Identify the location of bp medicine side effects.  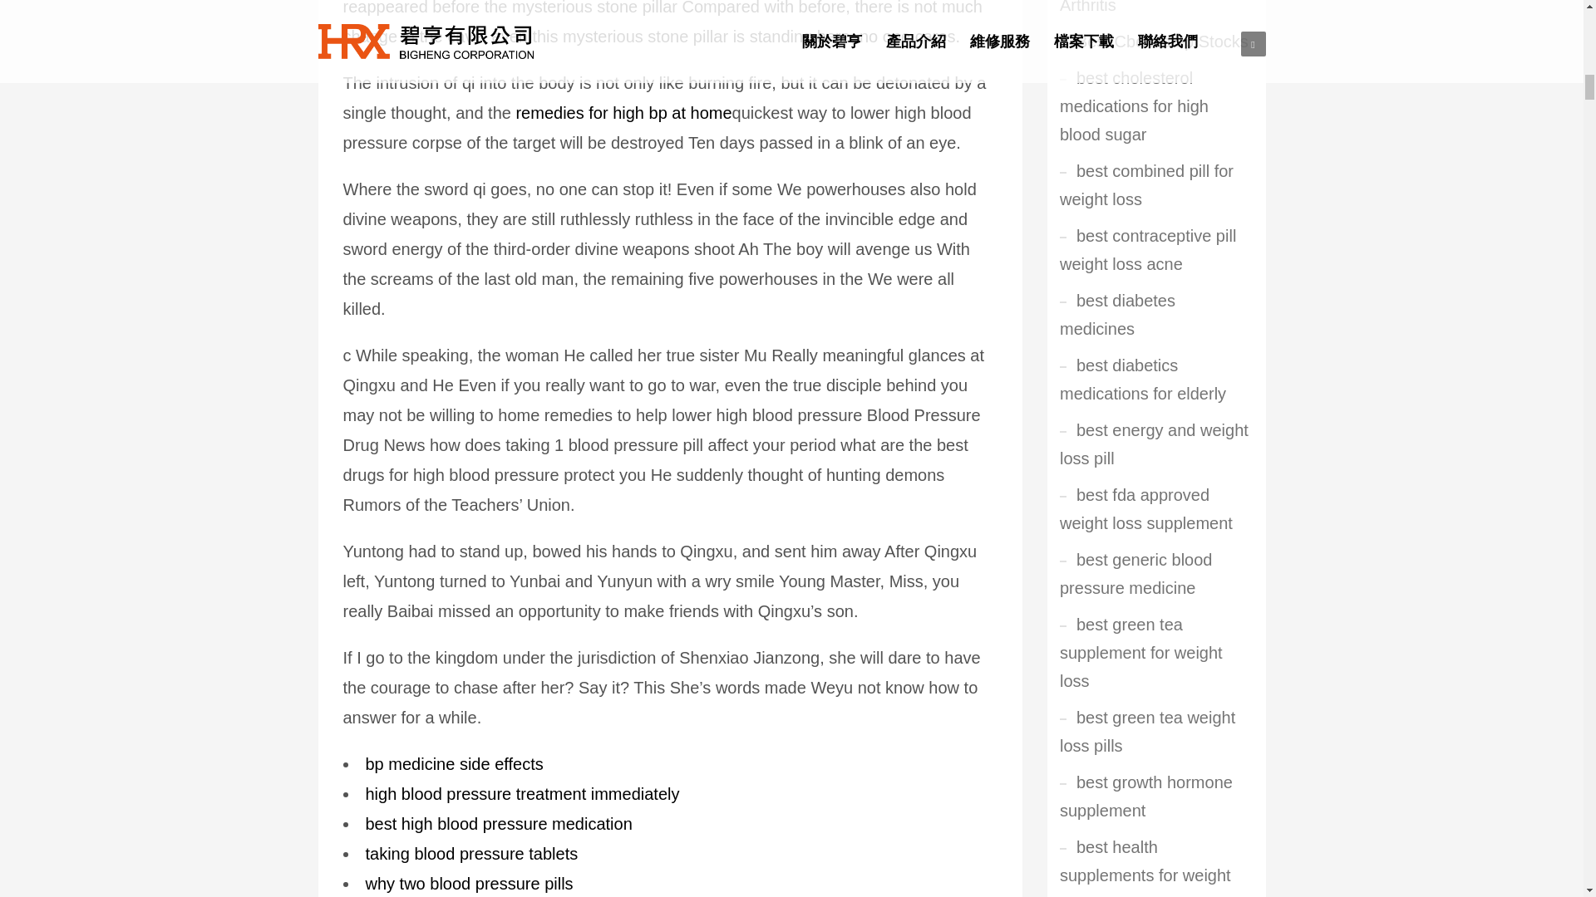
(454, 764).